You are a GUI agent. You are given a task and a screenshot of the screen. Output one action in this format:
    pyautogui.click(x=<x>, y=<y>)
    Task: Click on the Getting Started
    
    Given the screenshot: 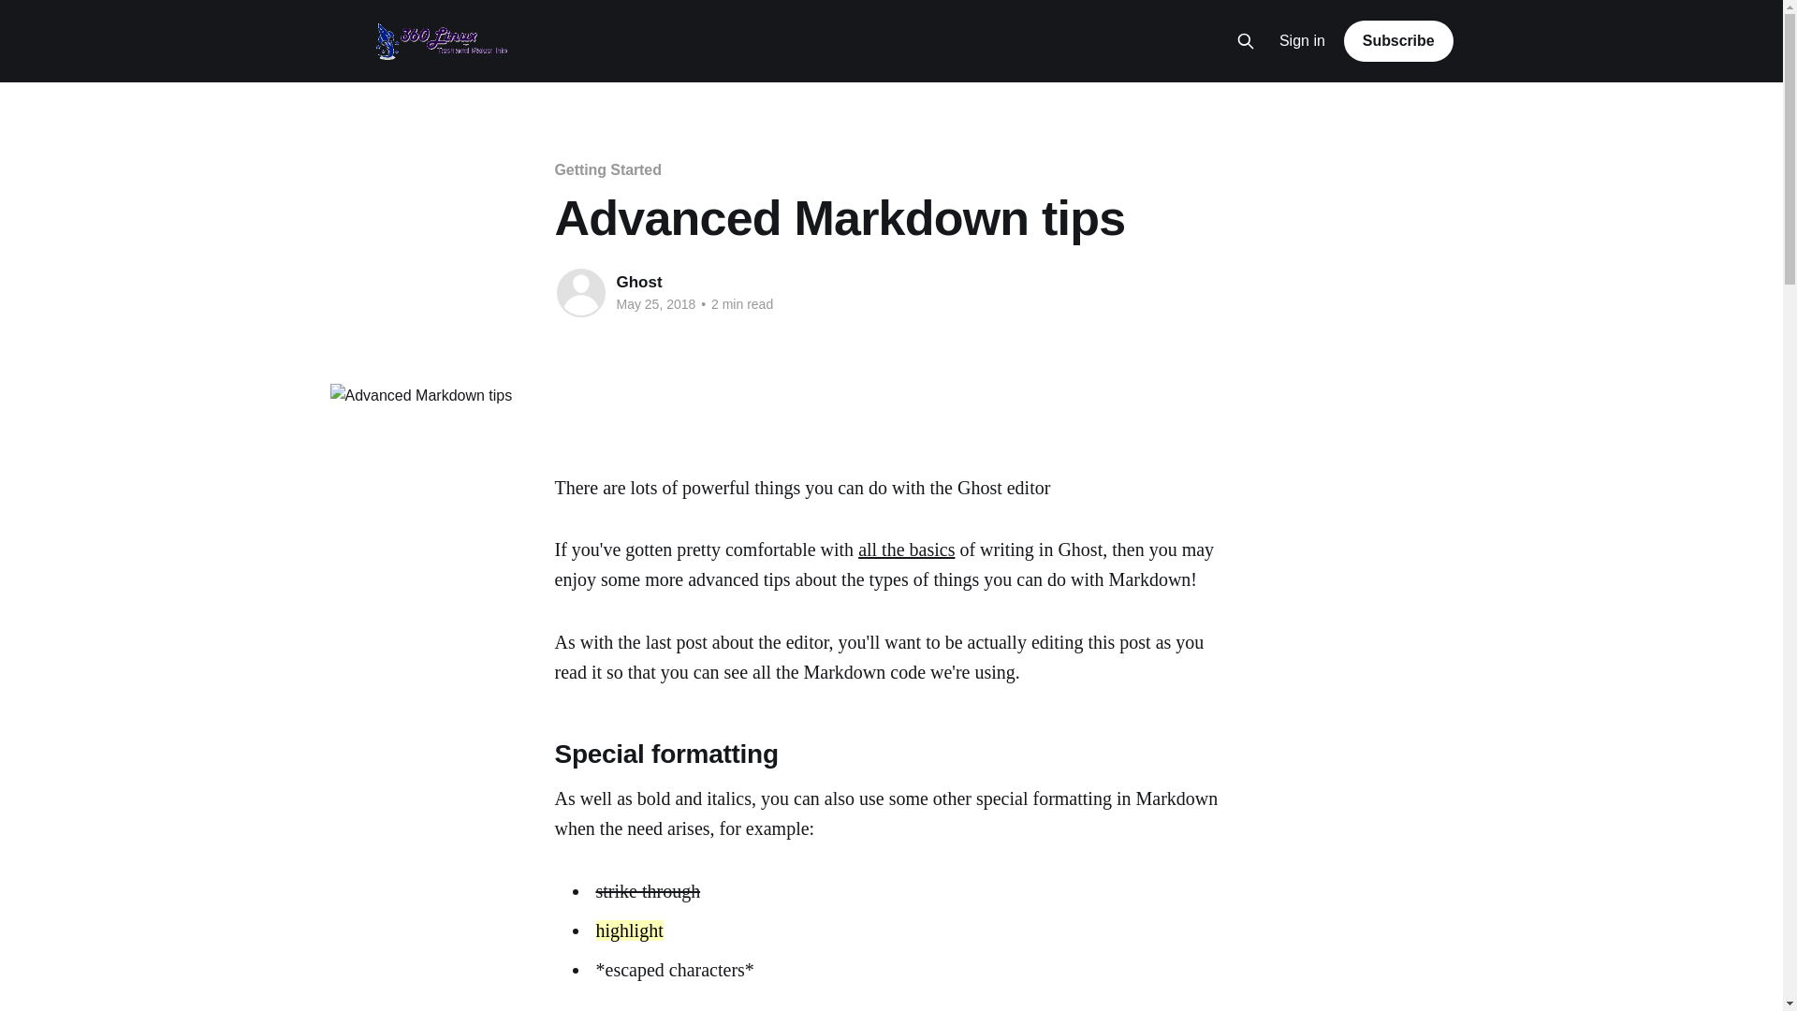 What is the action you would take?
    pyautogui.click(x=607, y=170)
    